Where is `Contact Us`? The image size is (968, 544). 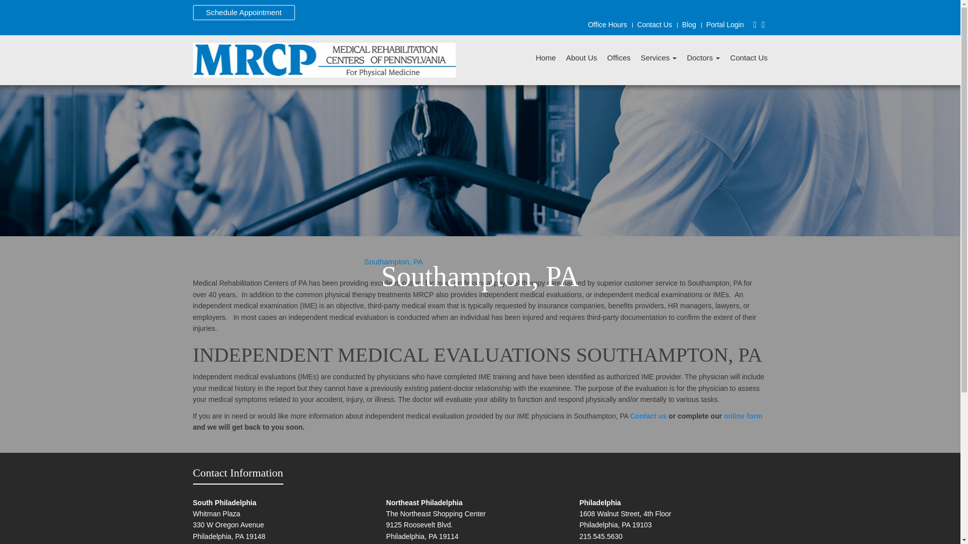 Contact Us is located at coordinates (748, 60).